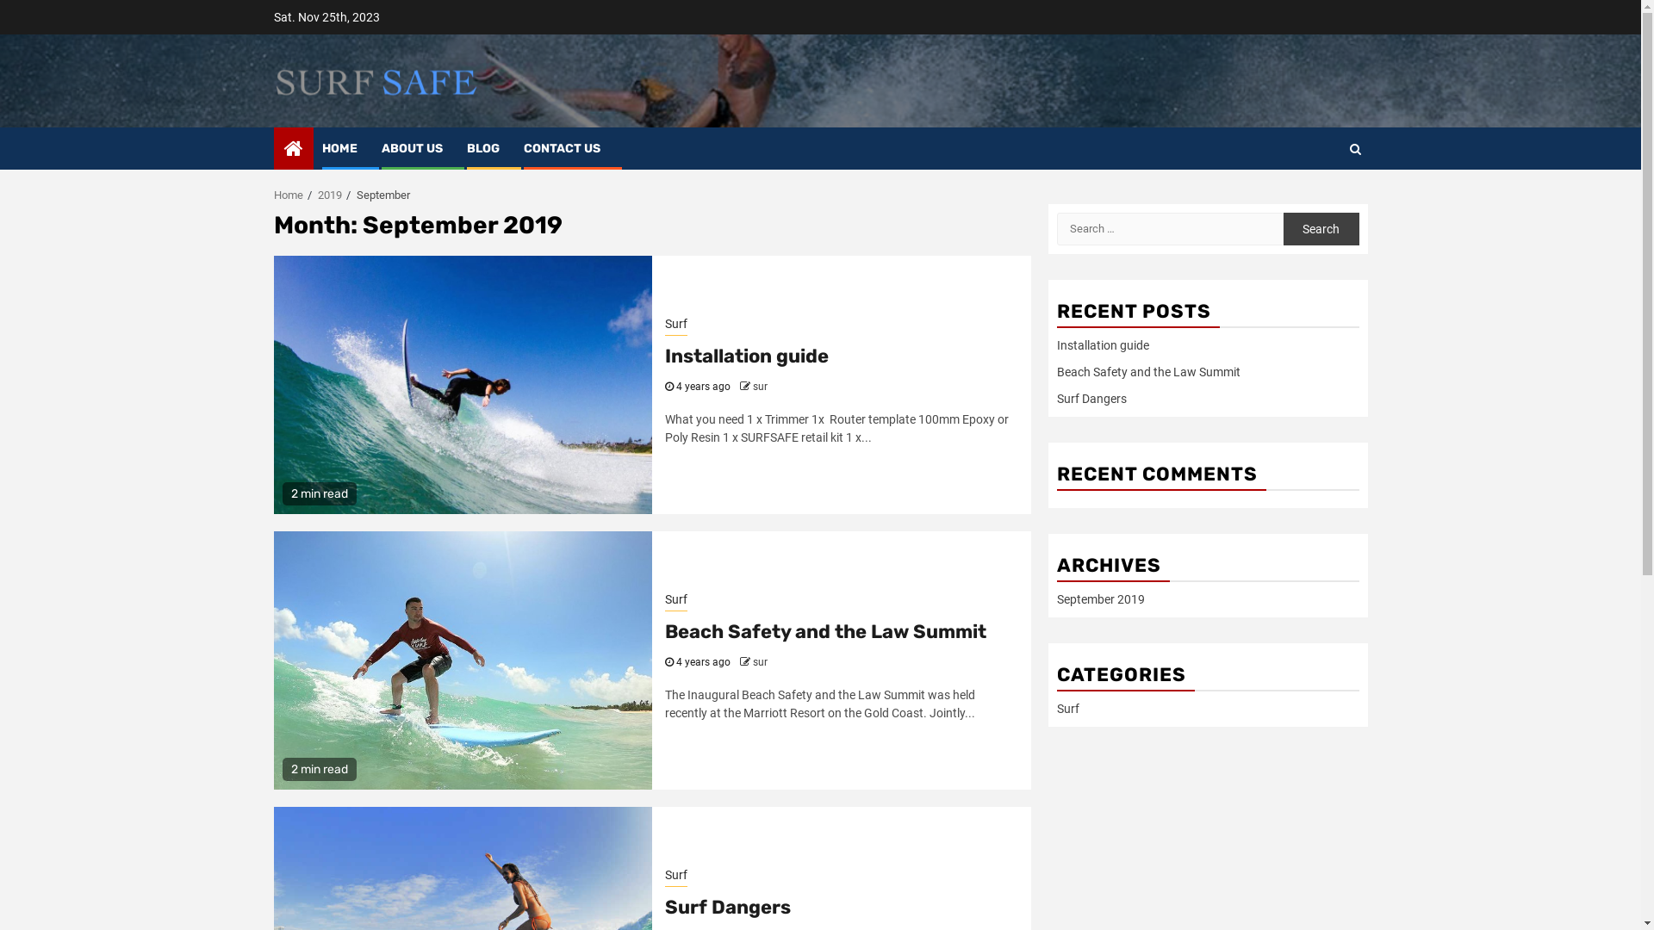  I want to click on 2019, so click(329, 195).